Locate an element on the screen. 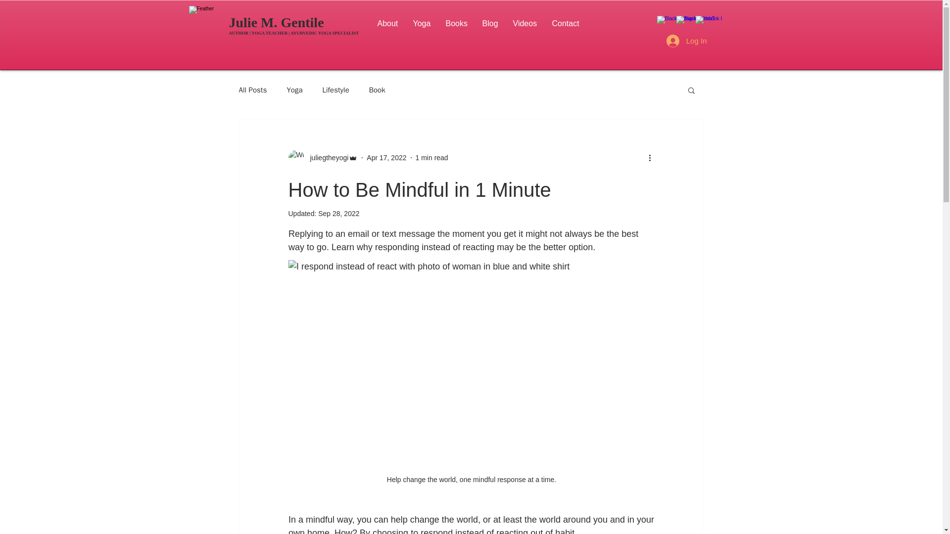 The width and height of the screenshot is (950, 534). Book is located at coordinates (377, 89).